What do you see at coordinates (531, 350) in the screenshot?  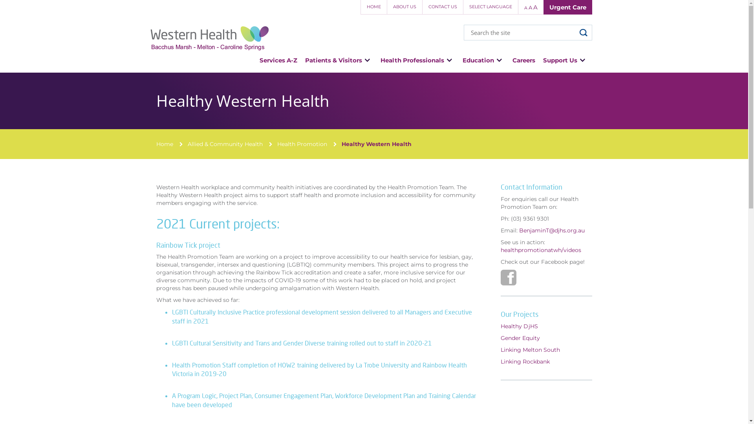 I see `Linking Melton South ` at bounding box center [531, 350].